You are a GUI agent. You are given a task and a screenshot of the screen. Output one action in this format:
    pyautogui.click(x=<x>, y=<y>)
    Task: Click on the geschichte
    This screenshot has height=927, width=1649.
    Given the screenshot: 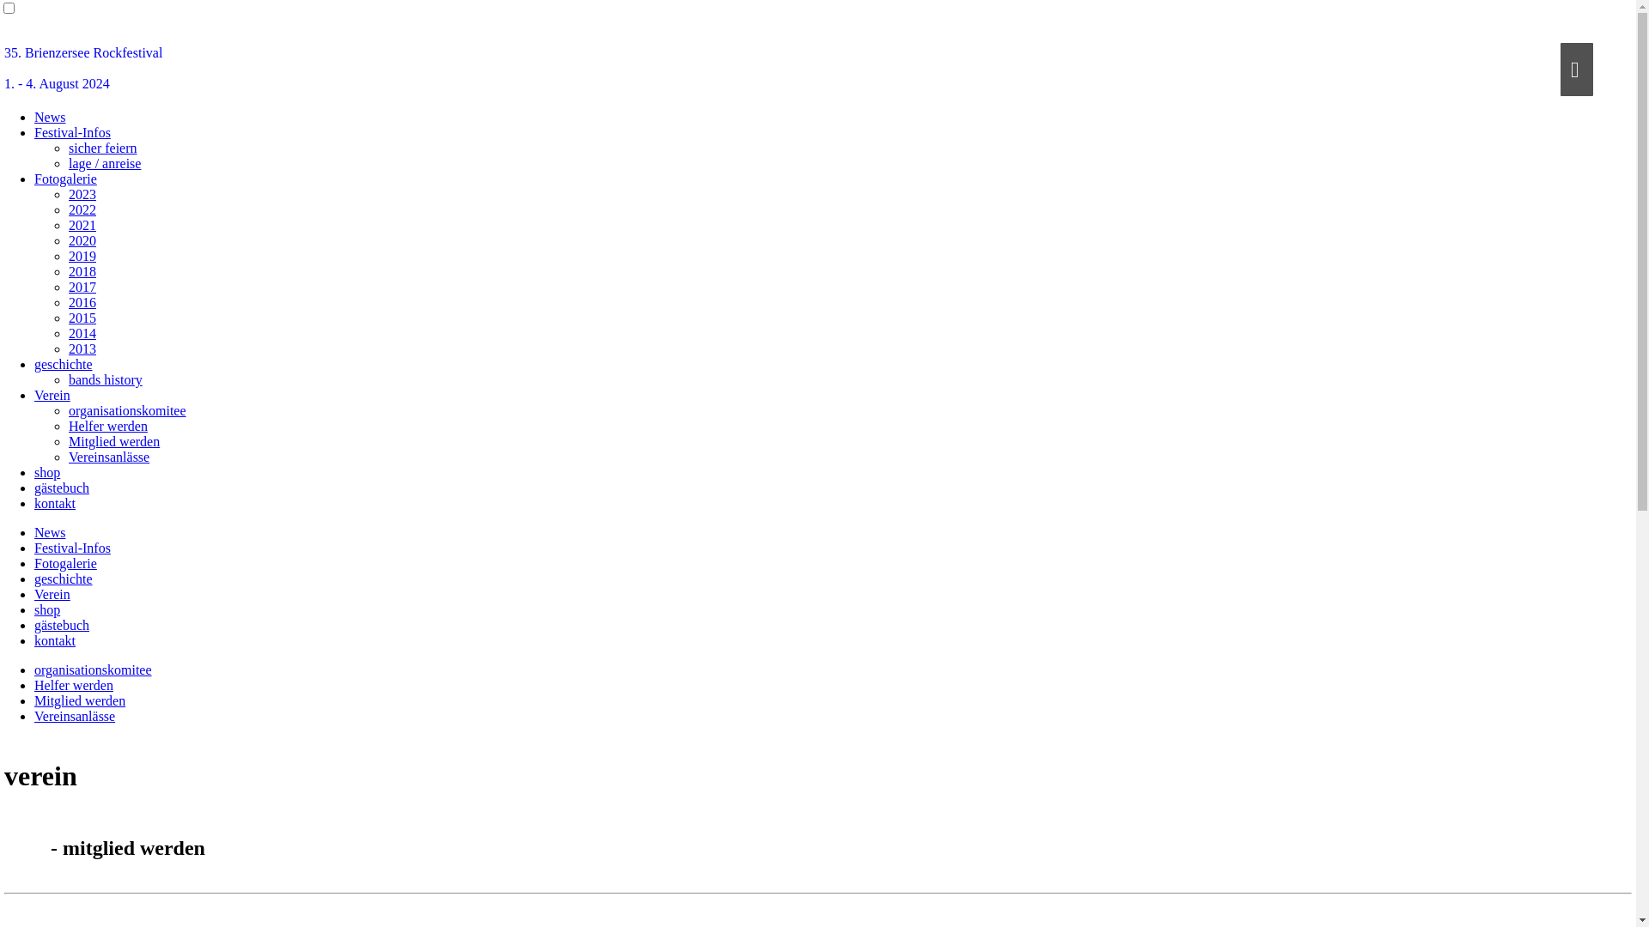 What is the action you would take?
    pyautogui.click(x=64, y=579)
    